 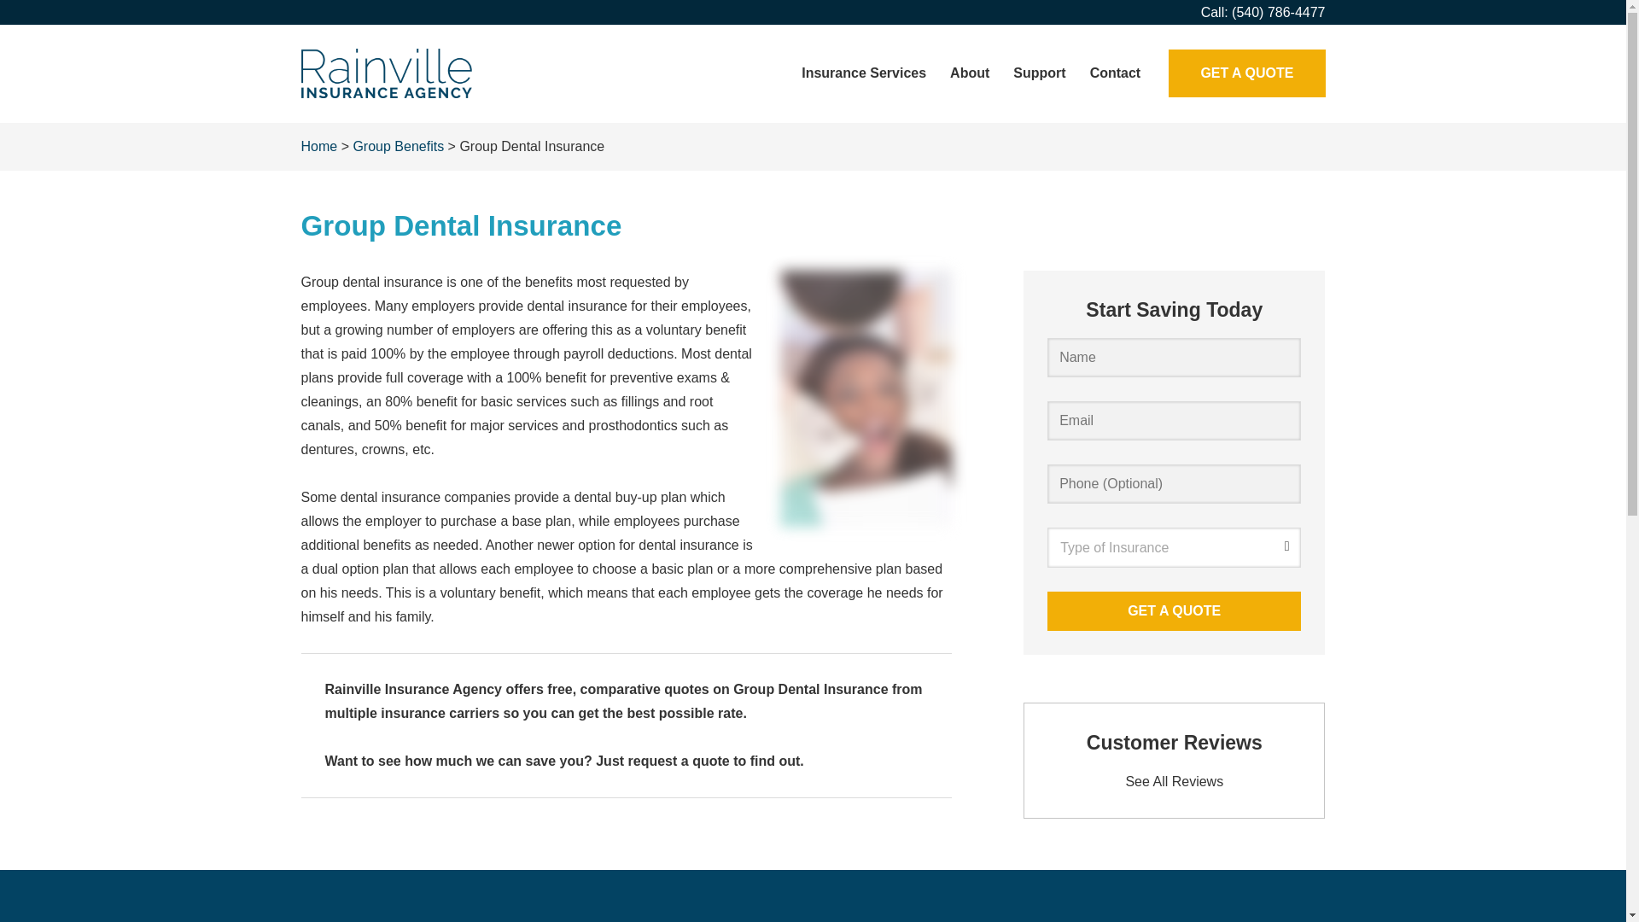 I want to click on Insurance Services, so click(x=864, y=73).